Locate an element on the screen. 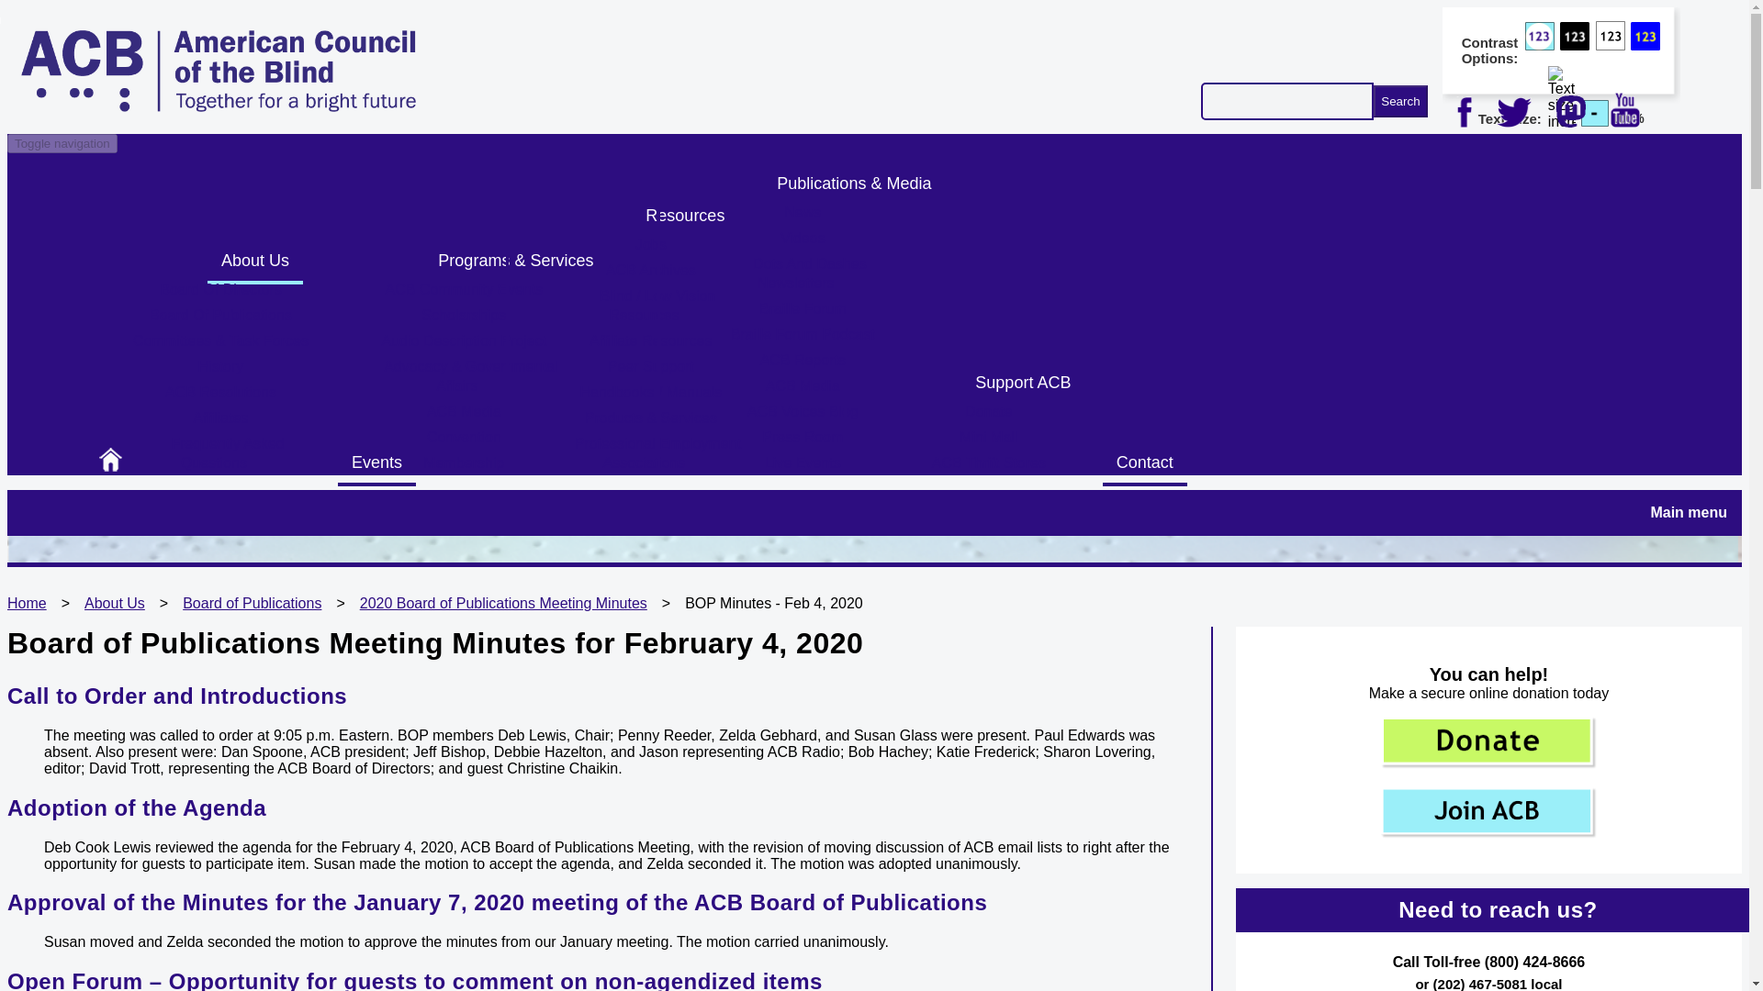 The image size is (1763, 991). Jobs is located at coordinates (651, 250).